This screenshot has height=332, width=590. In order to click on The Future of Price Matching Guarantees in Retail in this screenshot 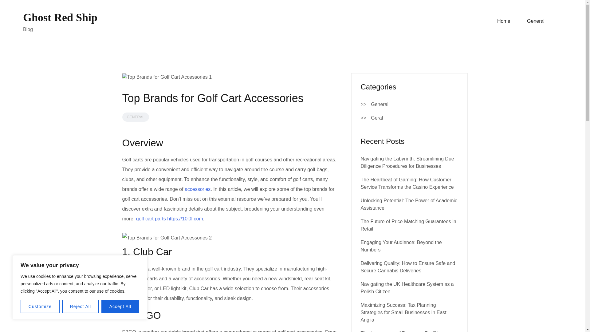, I will do `click(408, 225)`.